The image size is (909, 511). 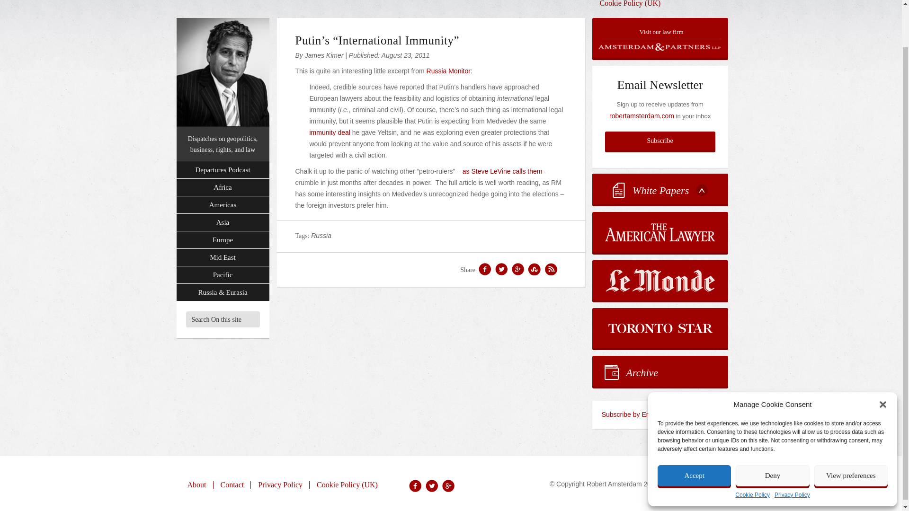 I want to click on immunity deal, so click(x=330, y=132).